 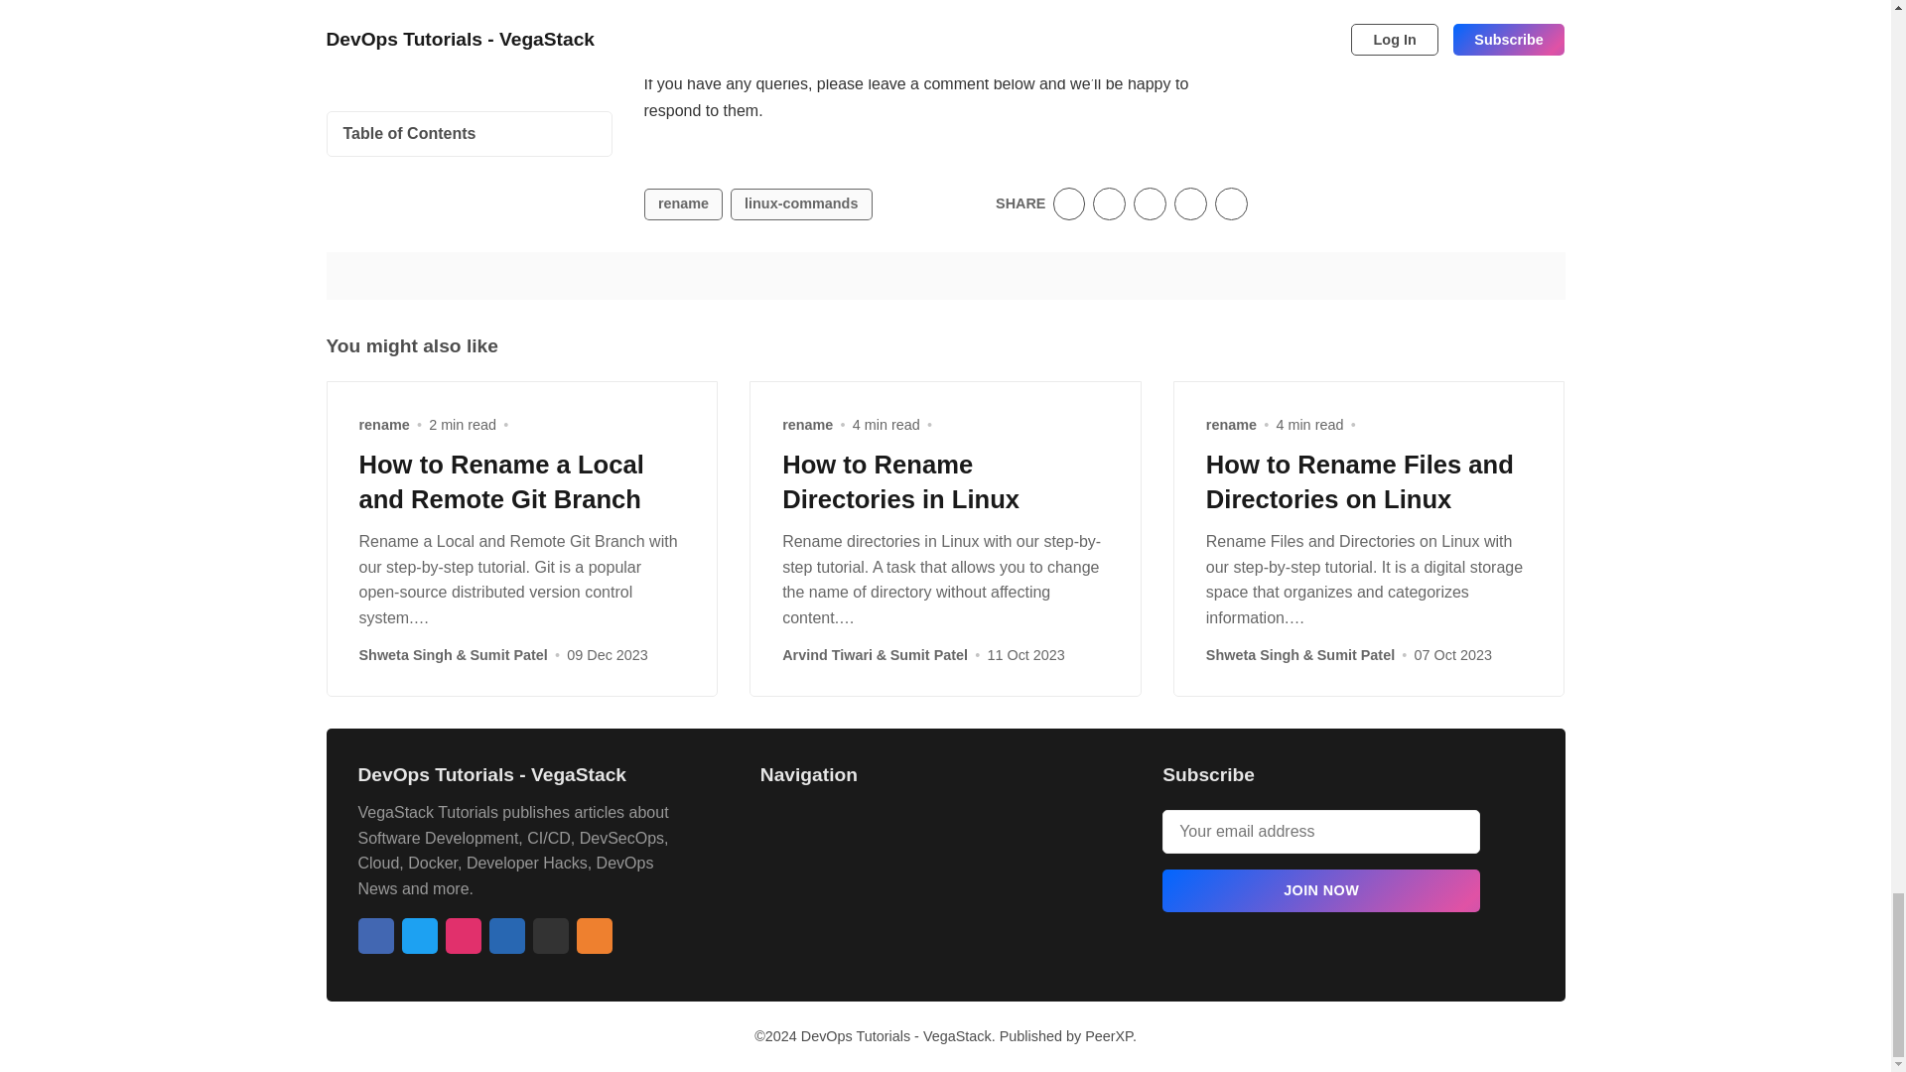 What do you see at coordinates (1231, 204) in the screenshot?
I see `Copy to clipboard` at bounding box center [1231, 204].